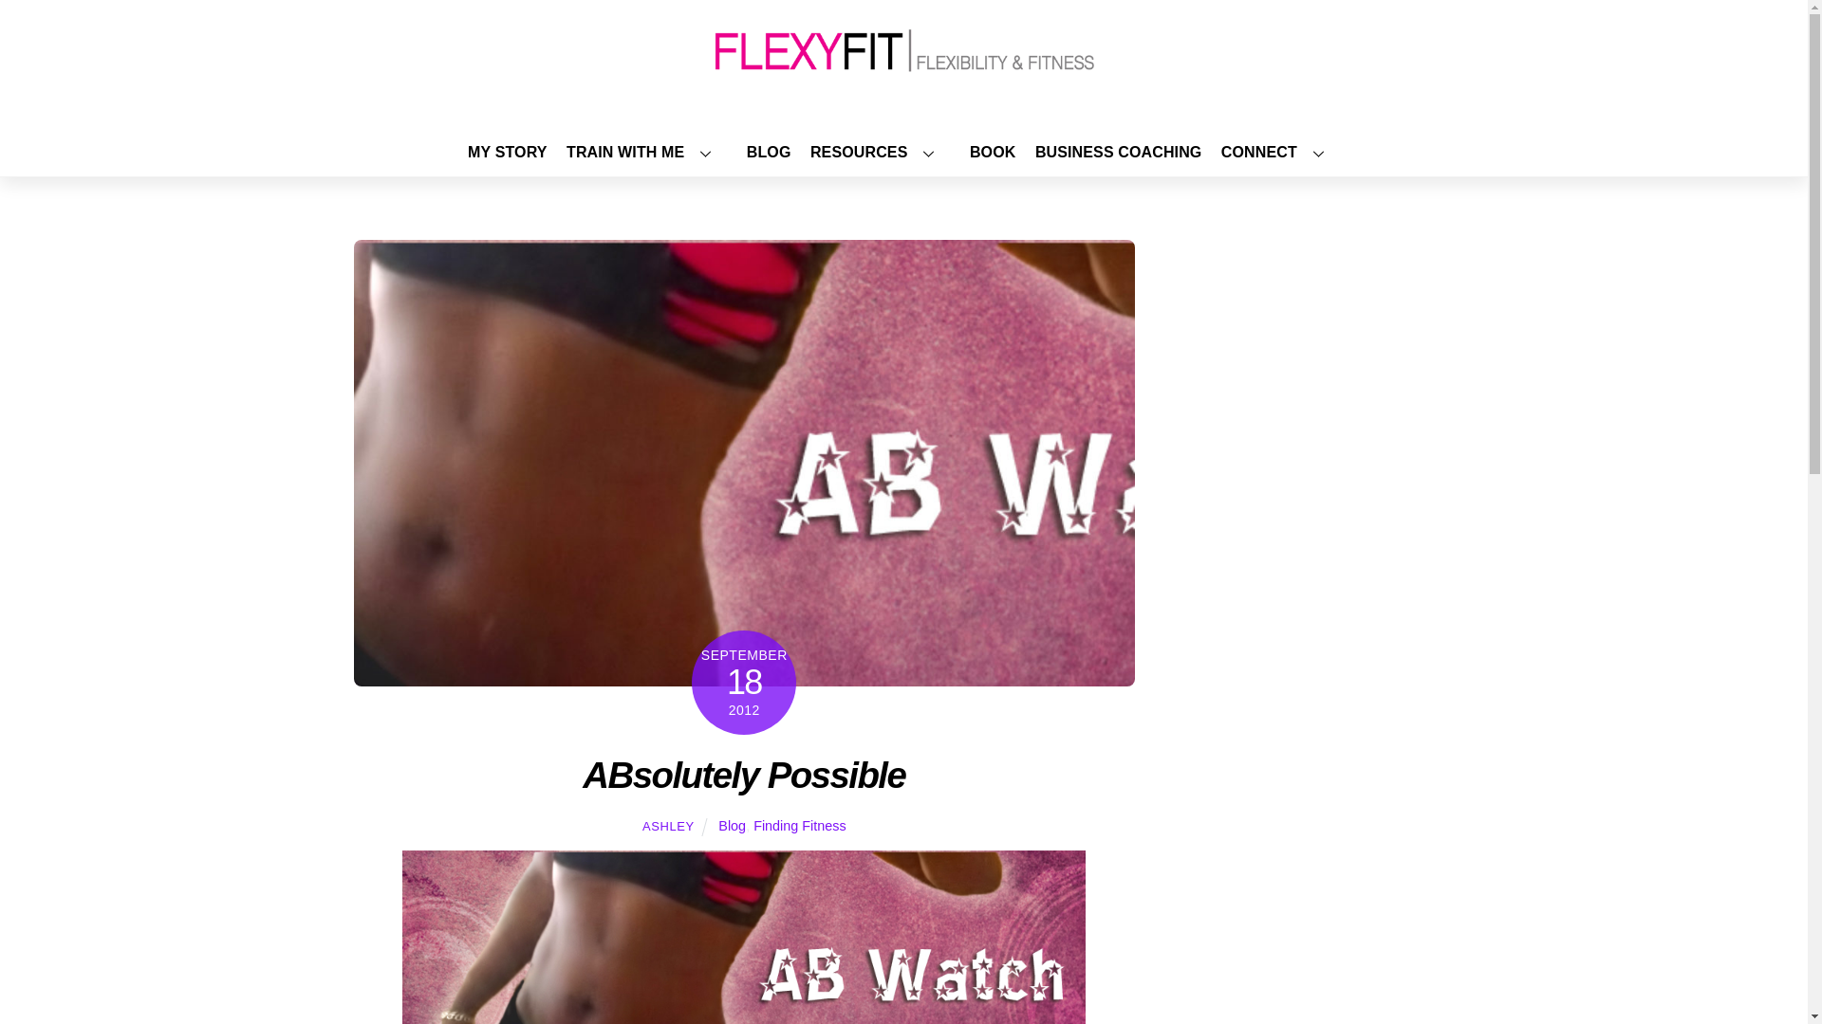  What do you see at coordinates (507, 152) in the screenshot?
I see `MY STORY` at bounding box center [507, 152].